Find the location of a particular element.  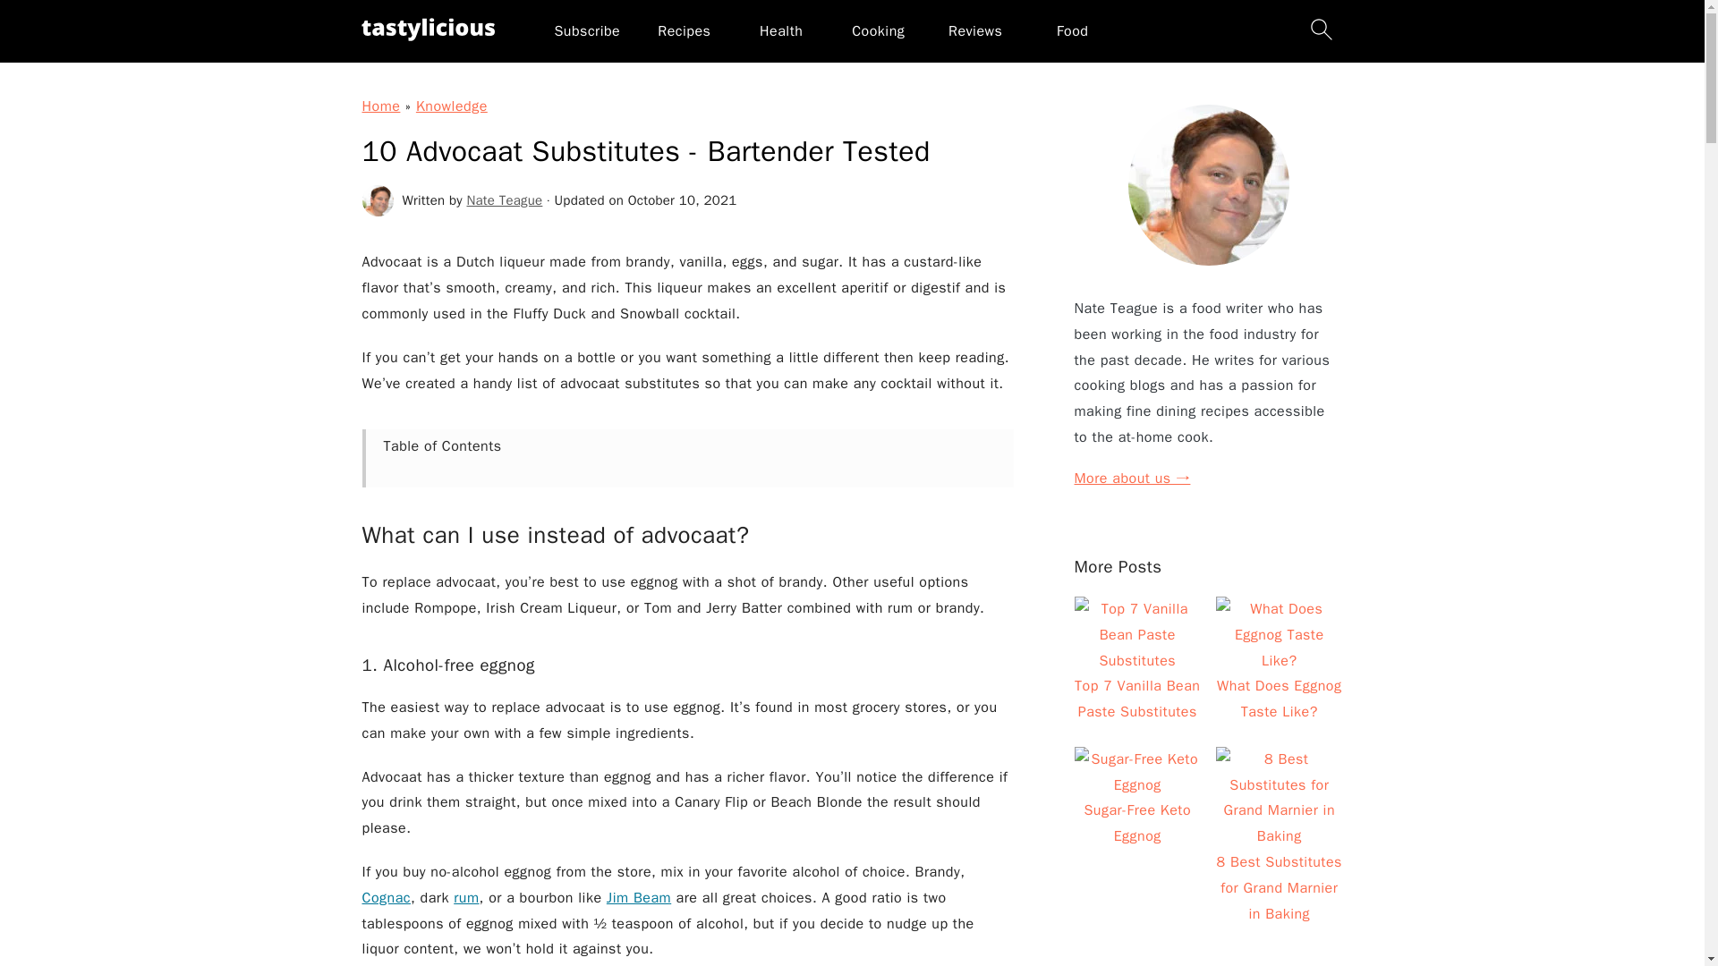

Health is located at coordinates (780, 30).